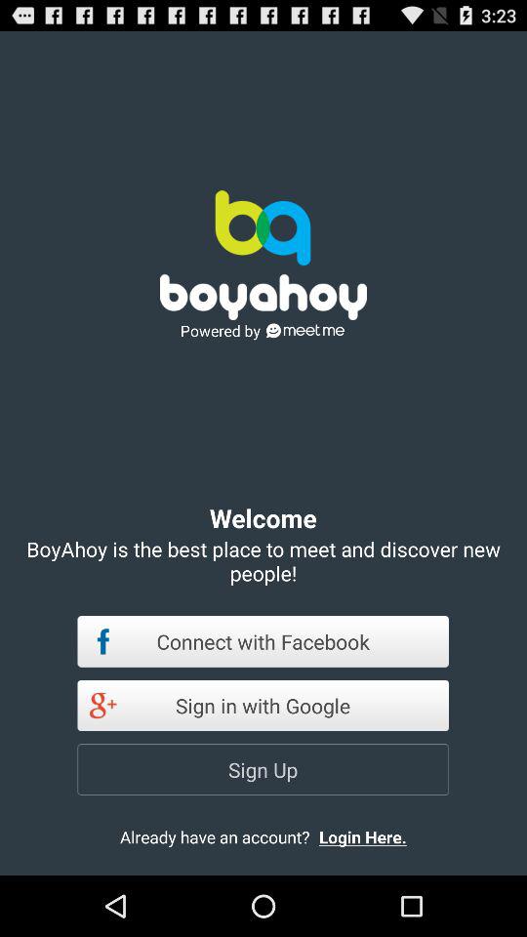 The height and width of the screenshot is (937, 527). I want to click on choose the icon below boyahoy is the app, so click(263, 641).